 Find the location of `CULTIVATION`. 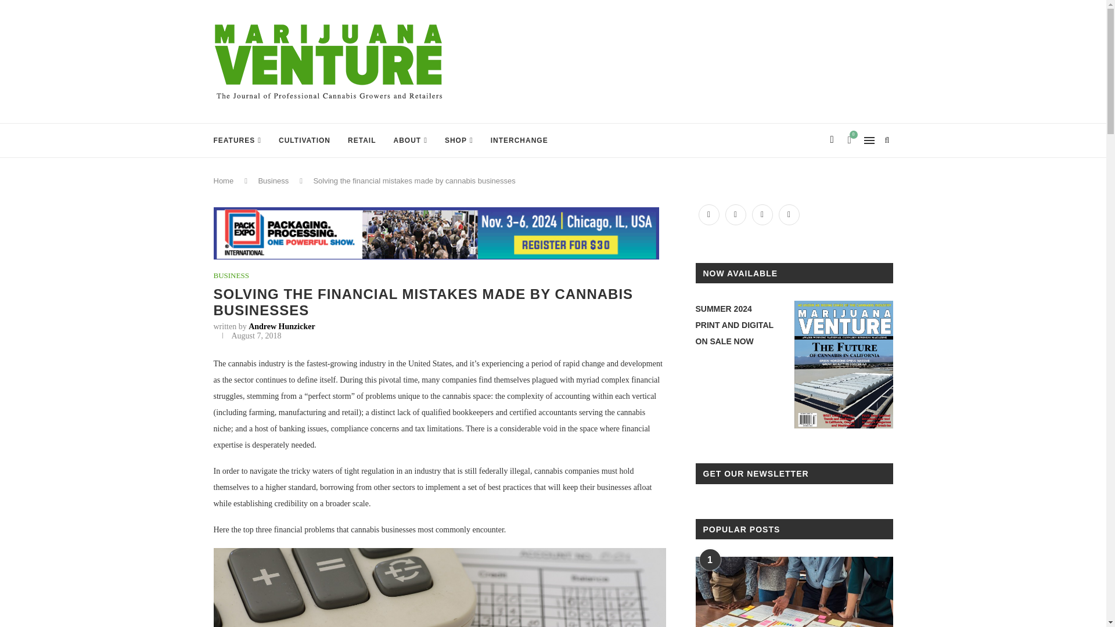

CULTIVATION is located at coordinates (304, 140).